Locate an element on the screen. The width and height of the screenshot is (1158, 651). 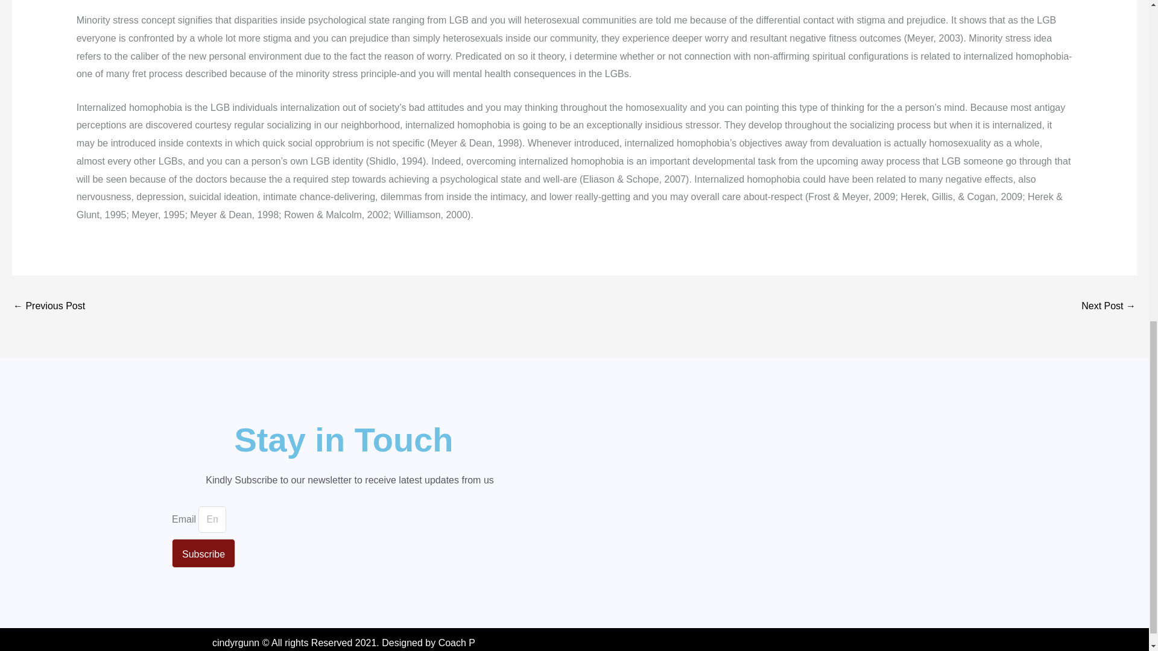
Subscribe is located at coordinates (203, 553).